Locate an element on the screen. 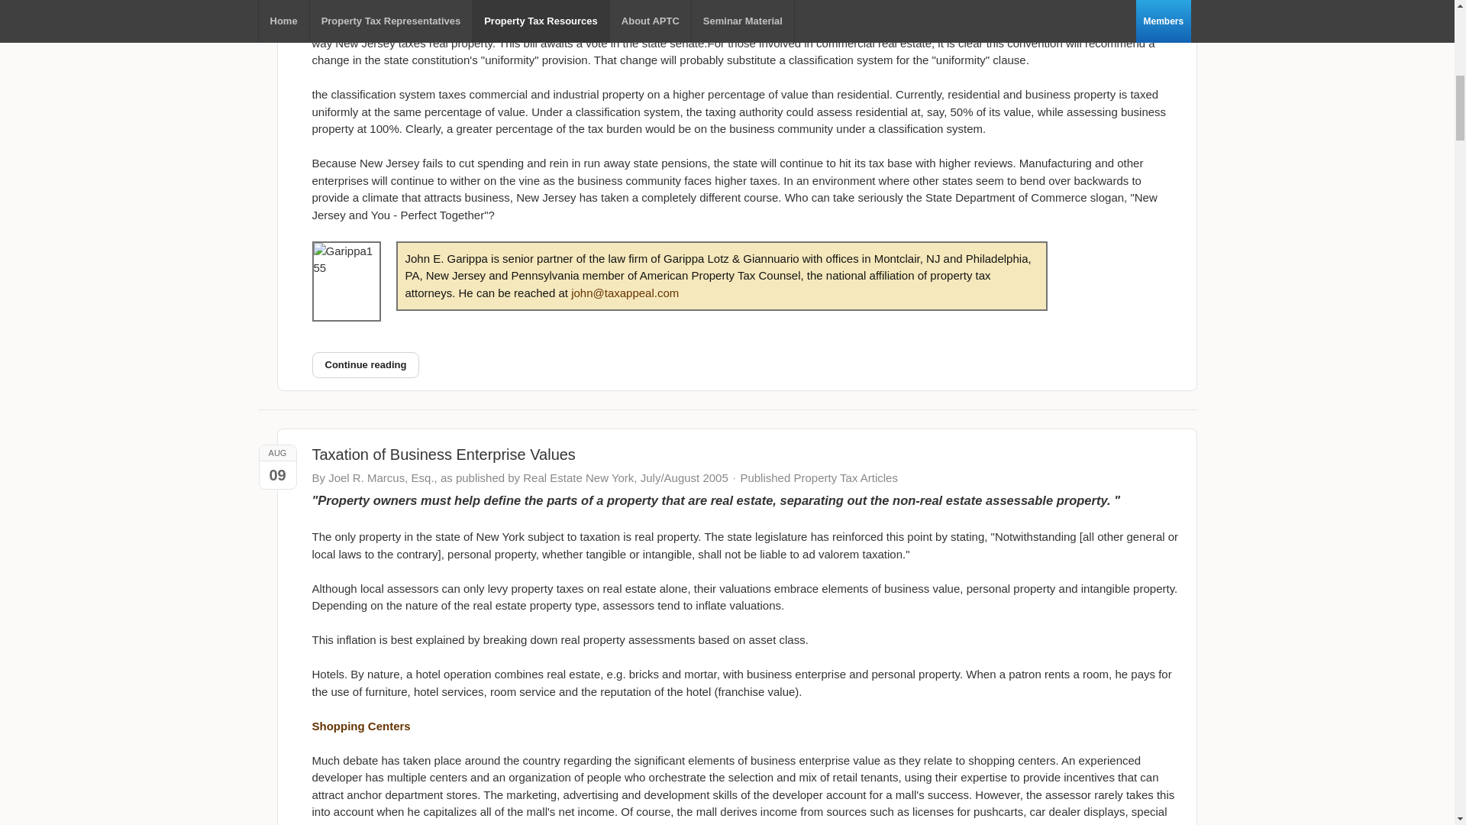 This screenshot has height=825, width=1466. Taxation of Business Enterprise Values is located at coordinates (443, 454).